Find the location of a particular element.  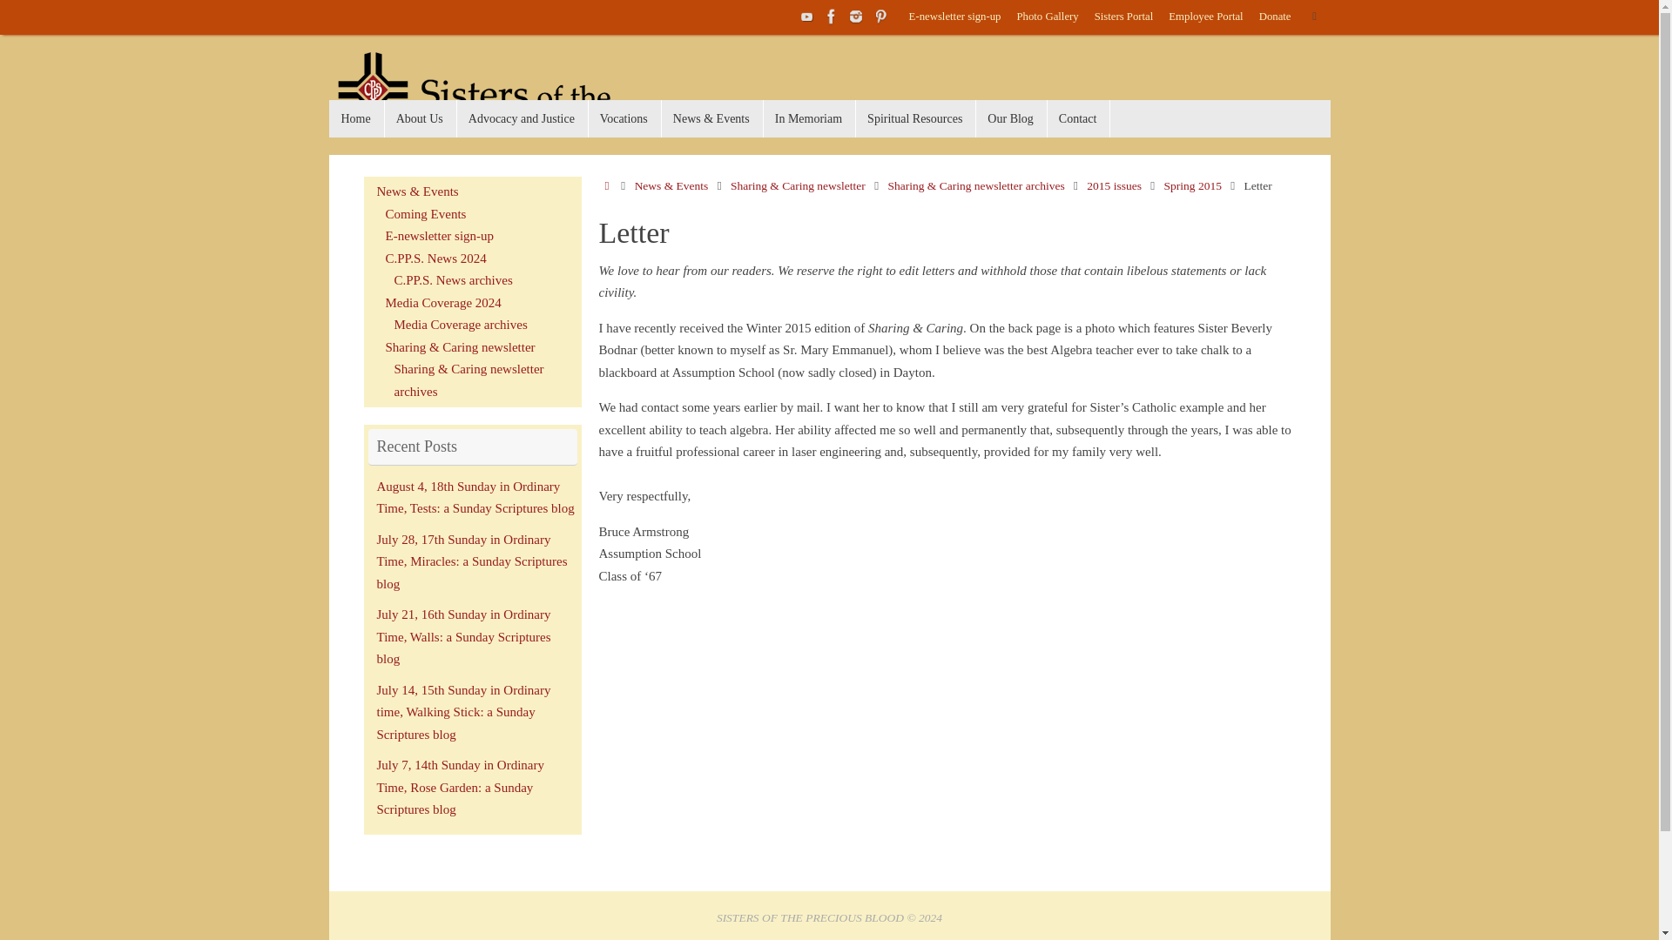

In Memoriam is located at coordinates (808, 118).